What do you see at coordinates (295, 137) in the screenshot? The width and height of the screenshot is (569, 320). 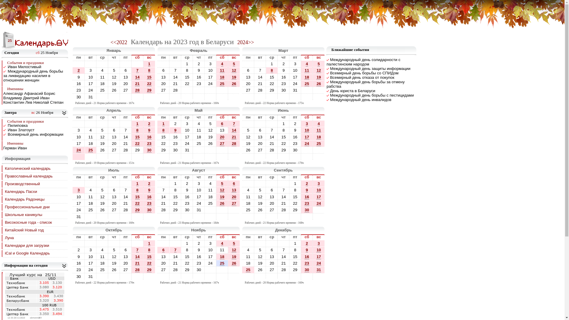 I see `16` at bounding box center [295, 137].